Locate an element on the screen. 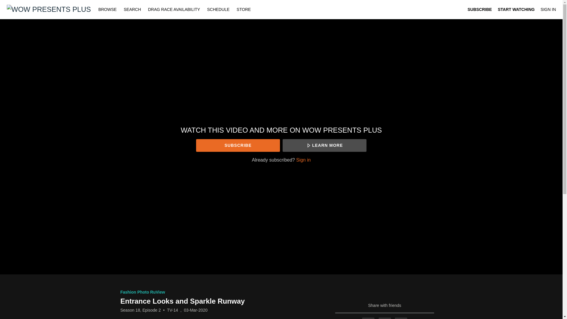  SUBSCRIBE is located at coordinates (479, 9).